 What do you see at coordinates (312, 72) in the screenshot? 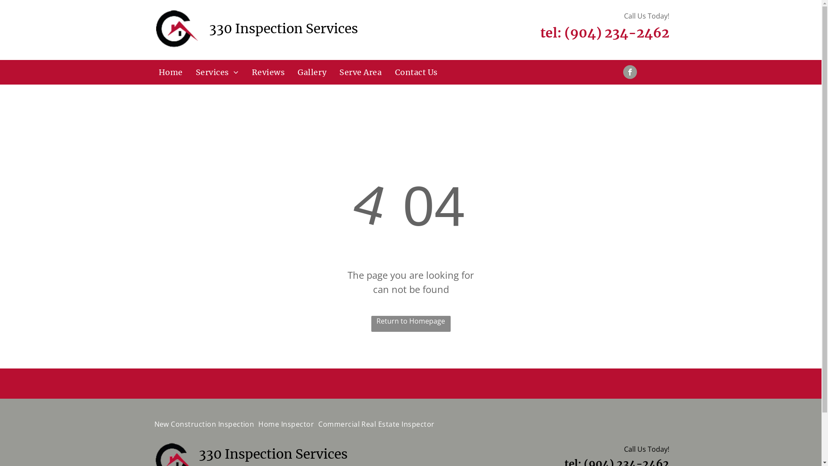
I see `Gallery` at bounding box center [312, 72].